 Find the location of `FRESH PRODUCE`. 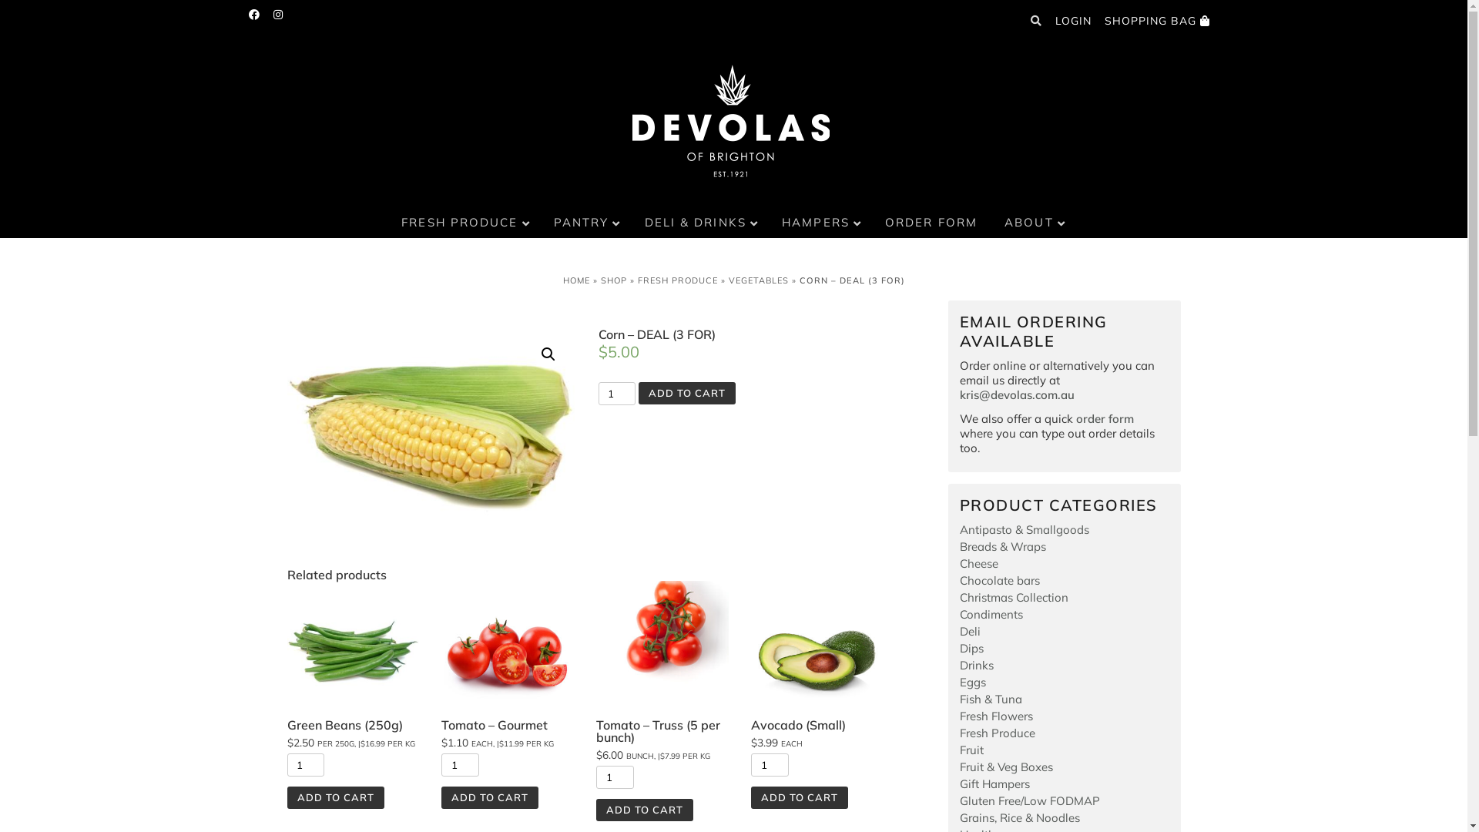

FRESH PRODUCE is located at coordinates (465, 223).